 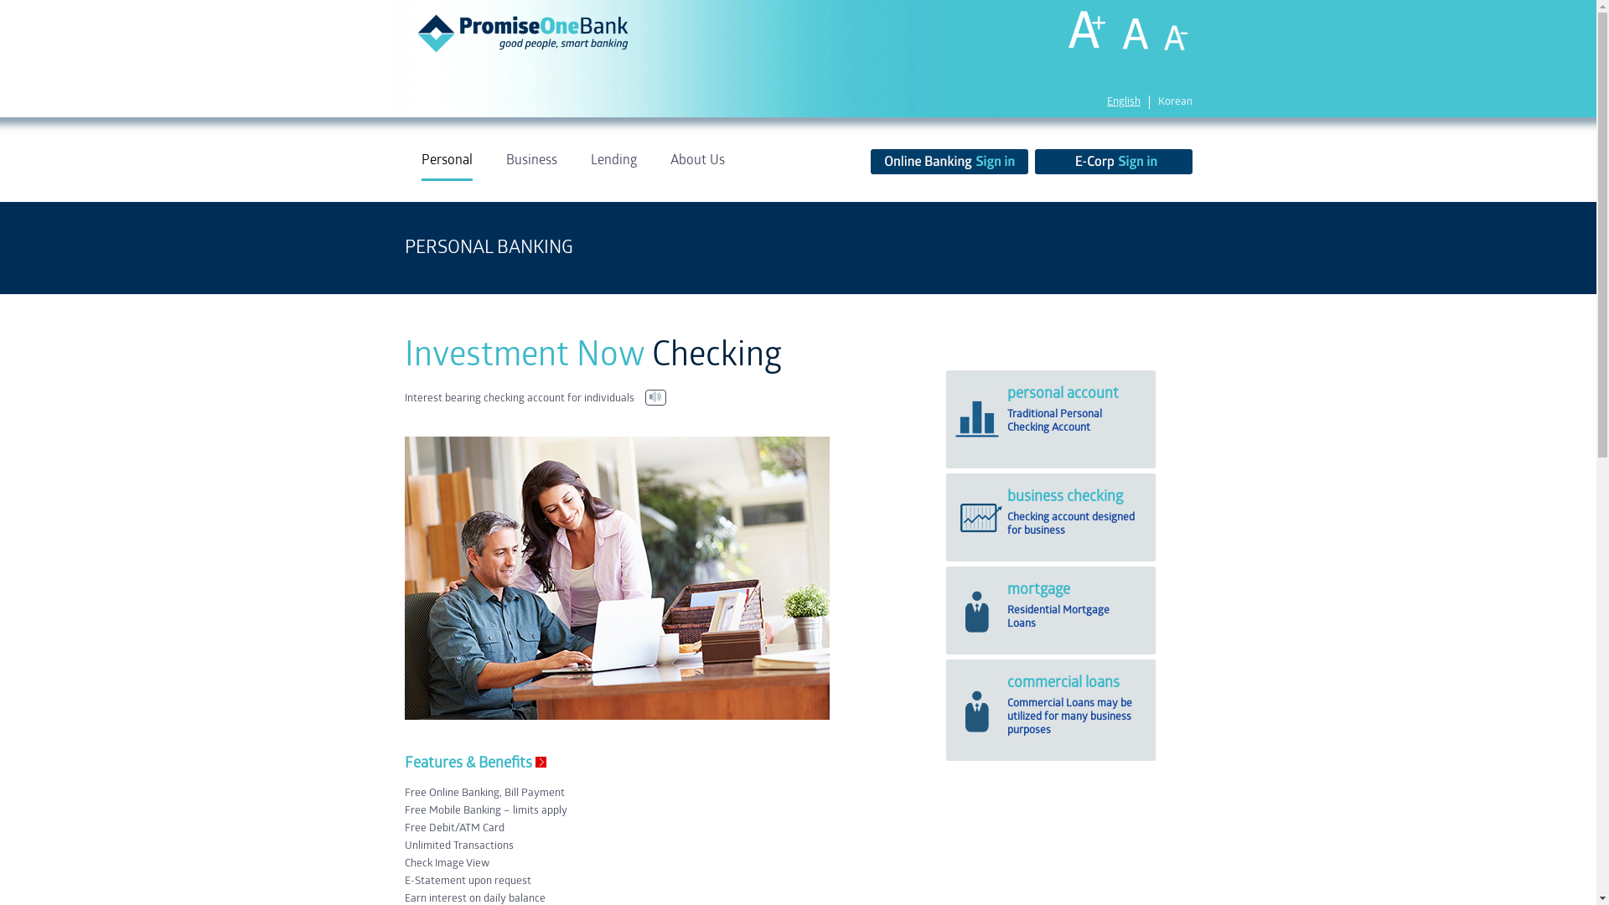 I want to click on Business, so click(x=531, y=167).